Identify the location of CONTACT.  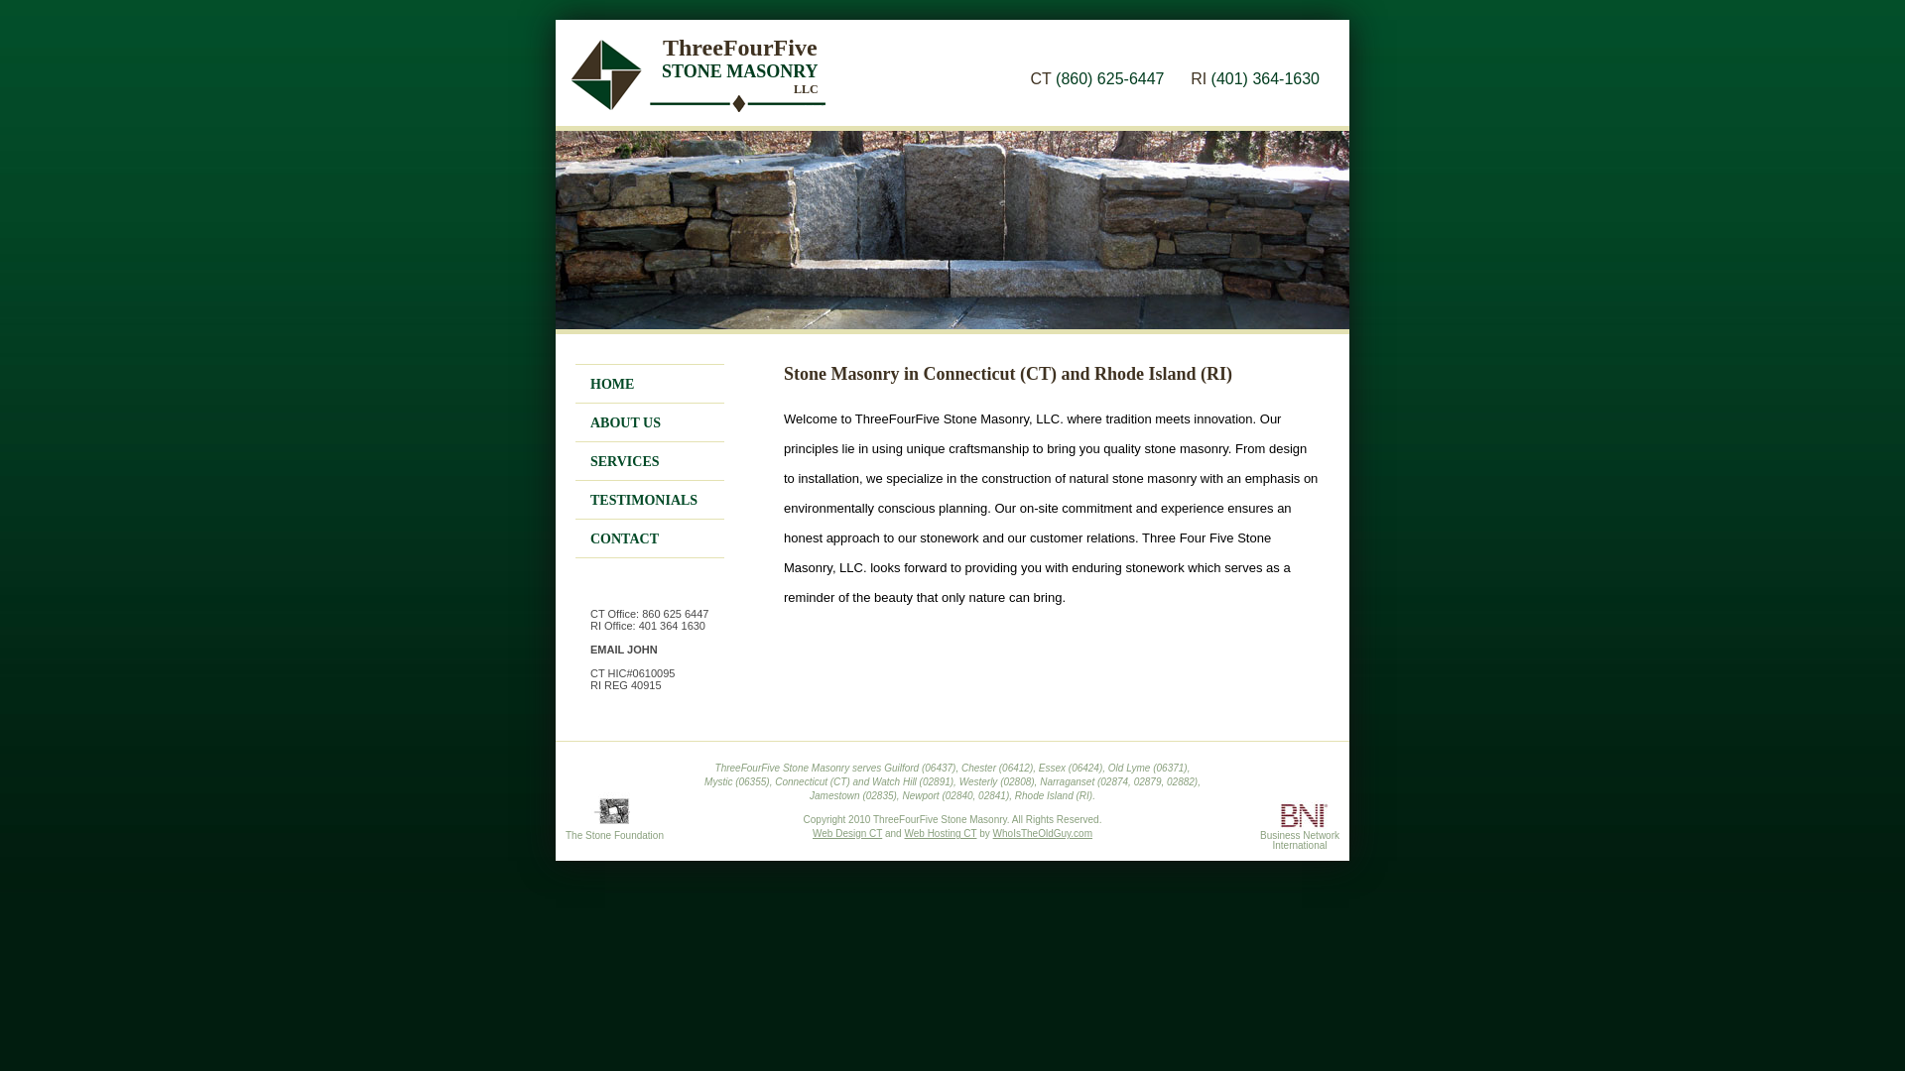
(627, 539).